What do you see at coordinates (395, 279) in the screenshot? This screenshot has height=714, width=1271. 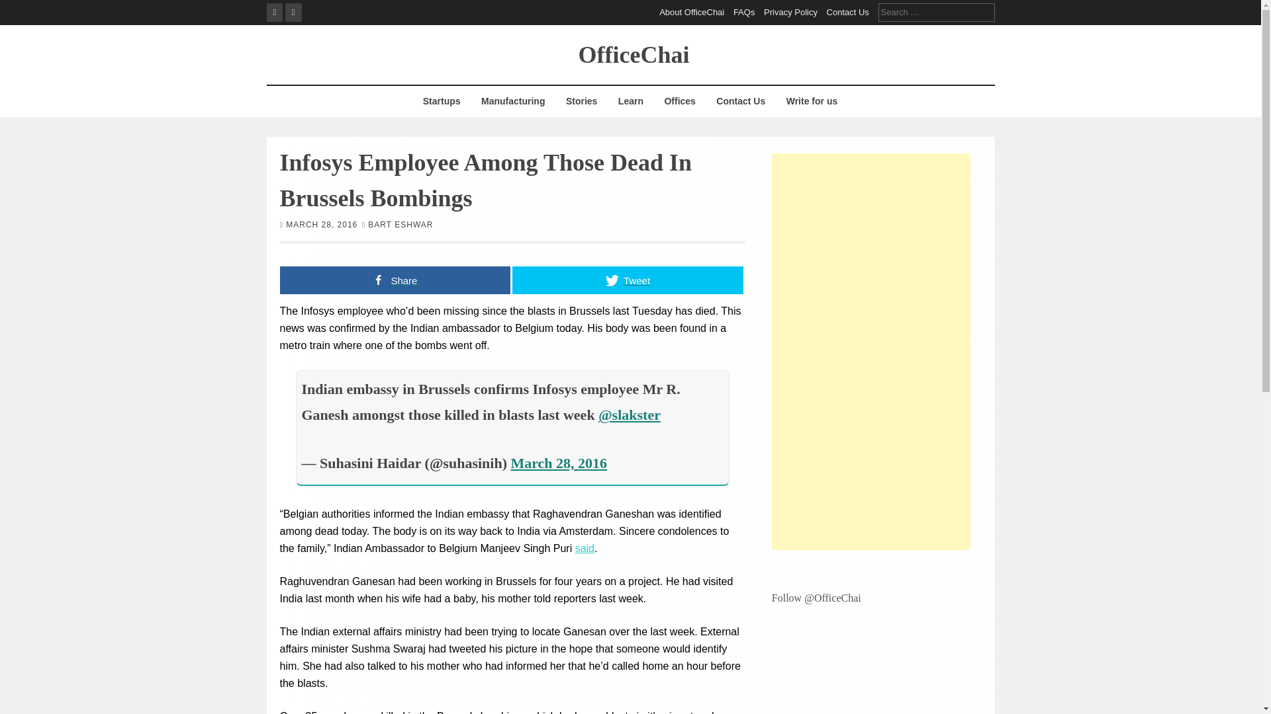 I see `Share` at bounding box center [395, 279].